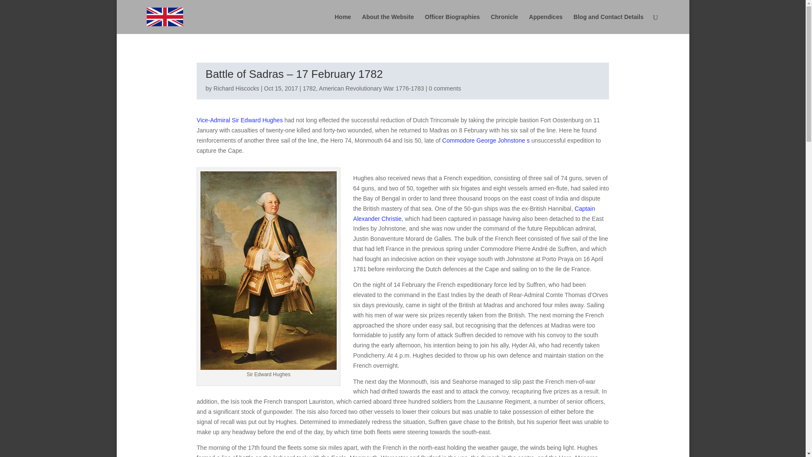 The image size is (812, 457). Describe the element at coordinates (343, 24) in the screenshot. I see `Home` at that location.